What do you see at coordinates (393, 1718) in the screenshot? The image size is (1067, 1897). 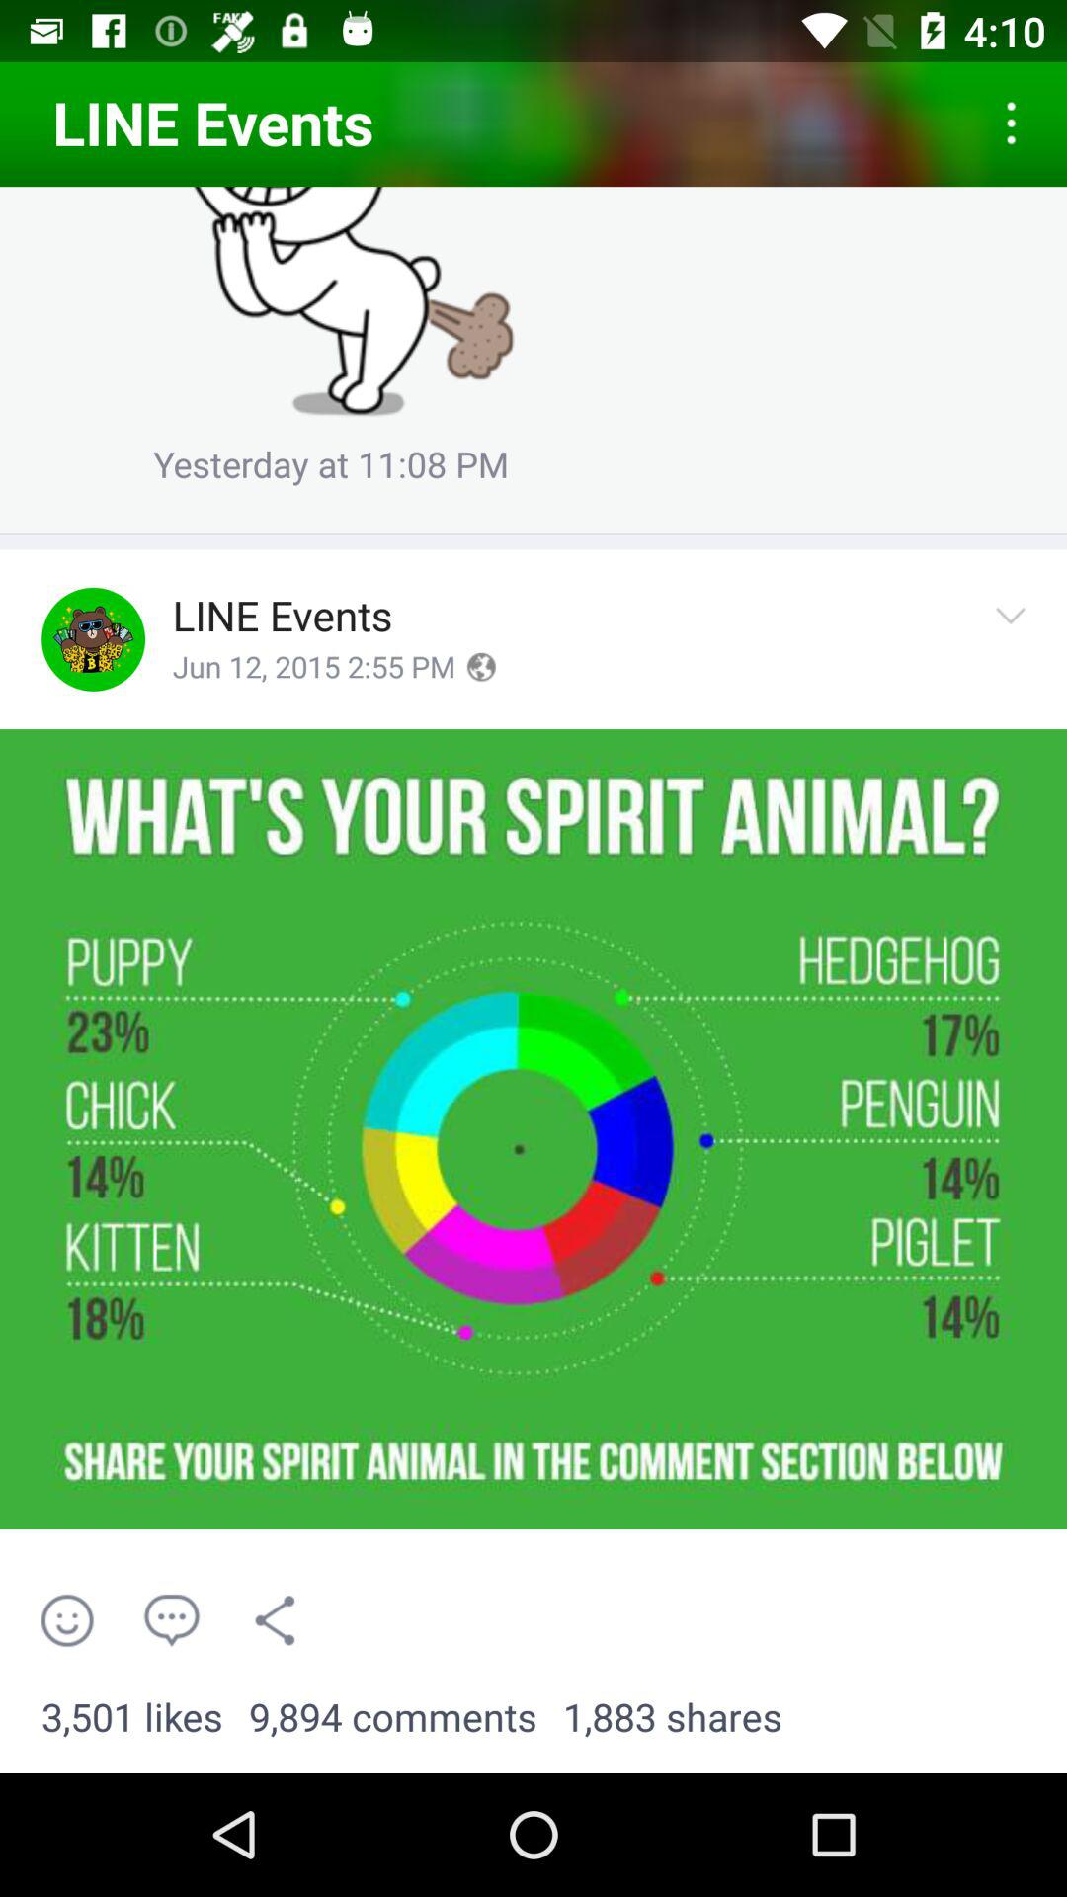 I see `open item next to the 3,501 likes` at bounding box center [393, 1718].